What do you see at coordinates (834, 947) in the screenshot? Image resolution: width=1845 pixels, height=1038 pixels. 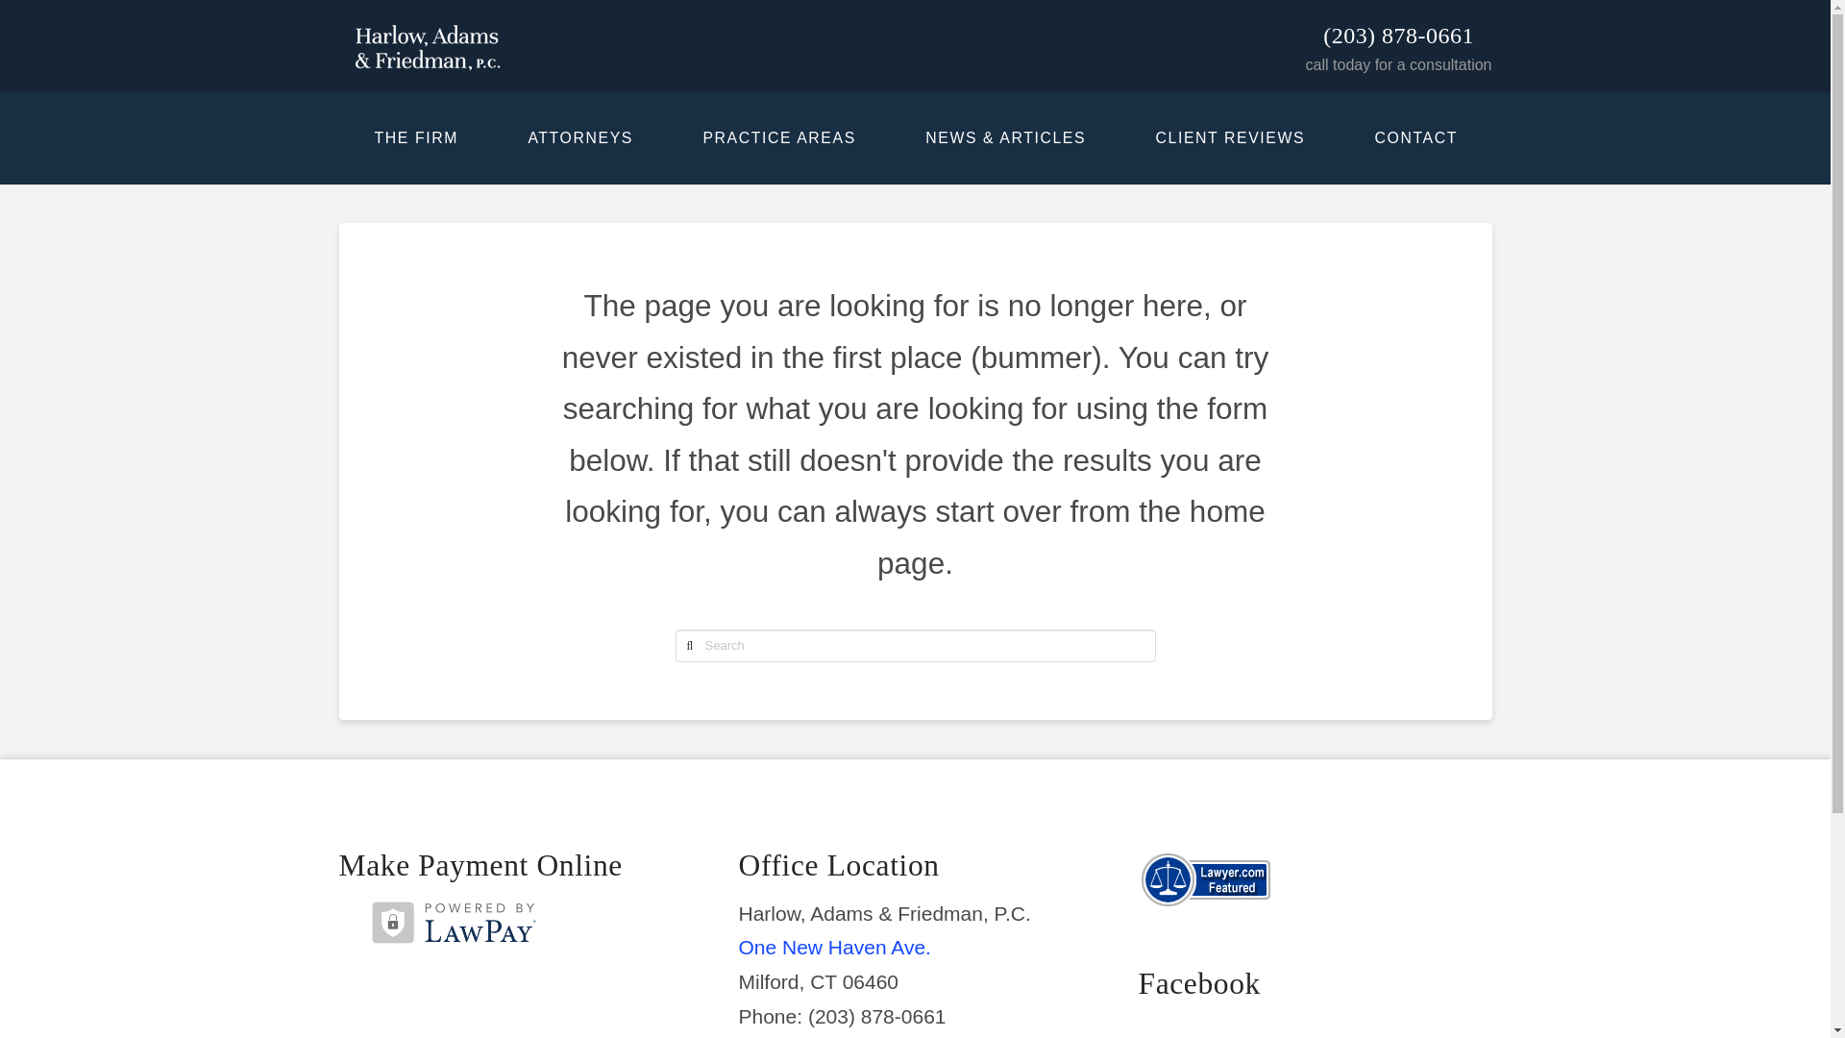 I see `One New Haven Ave.` at bounding box center [834, 947].